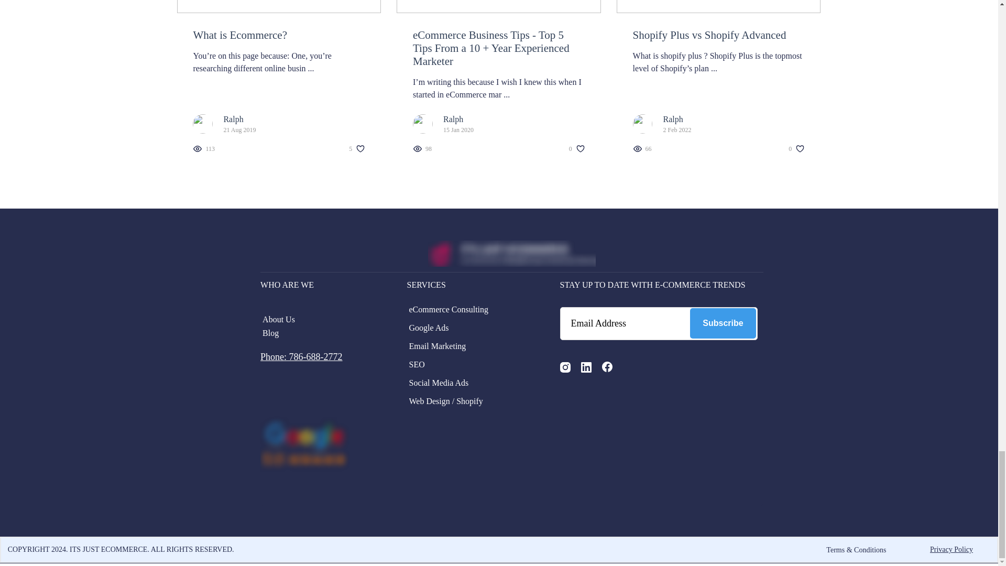 This screenshot has width=1006, height=566. What do you see at coordinates (326, 320) in the screenshot?
I see `About Us` at bounding box center [326, 320].